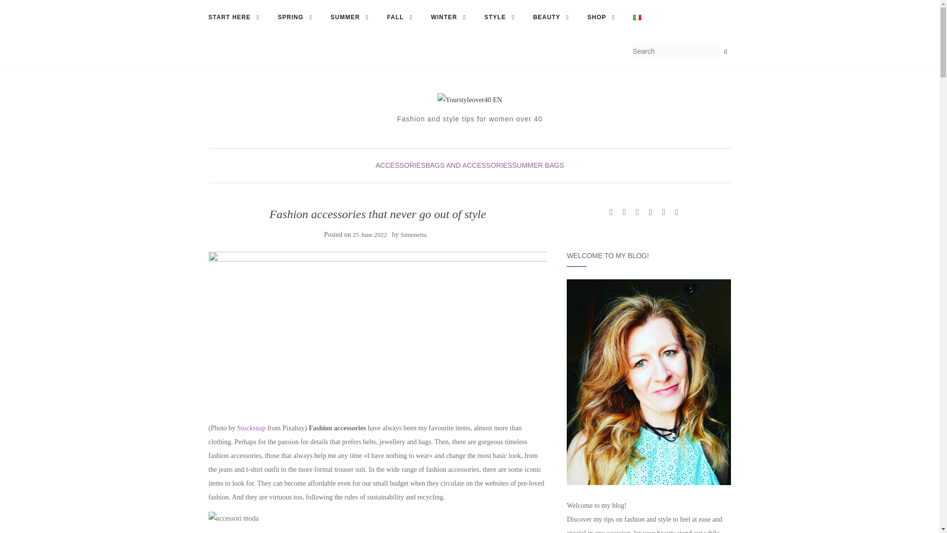  I want to click on FALL, so click(402, 18).